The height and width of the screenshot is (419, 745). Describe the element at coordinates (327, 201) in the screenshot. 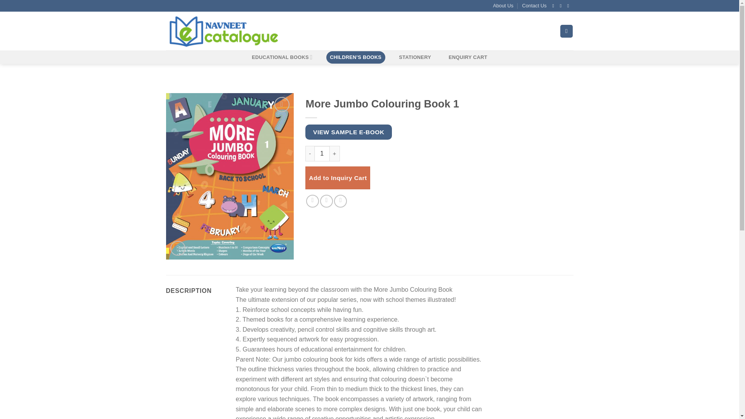

I see `Share on Twitter` at that location.